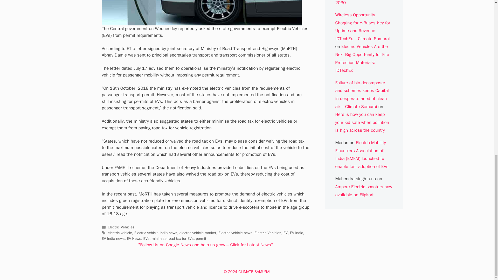 The width and height of the screenshot is (498, 280). I want to click on EV, so click(285, 233).